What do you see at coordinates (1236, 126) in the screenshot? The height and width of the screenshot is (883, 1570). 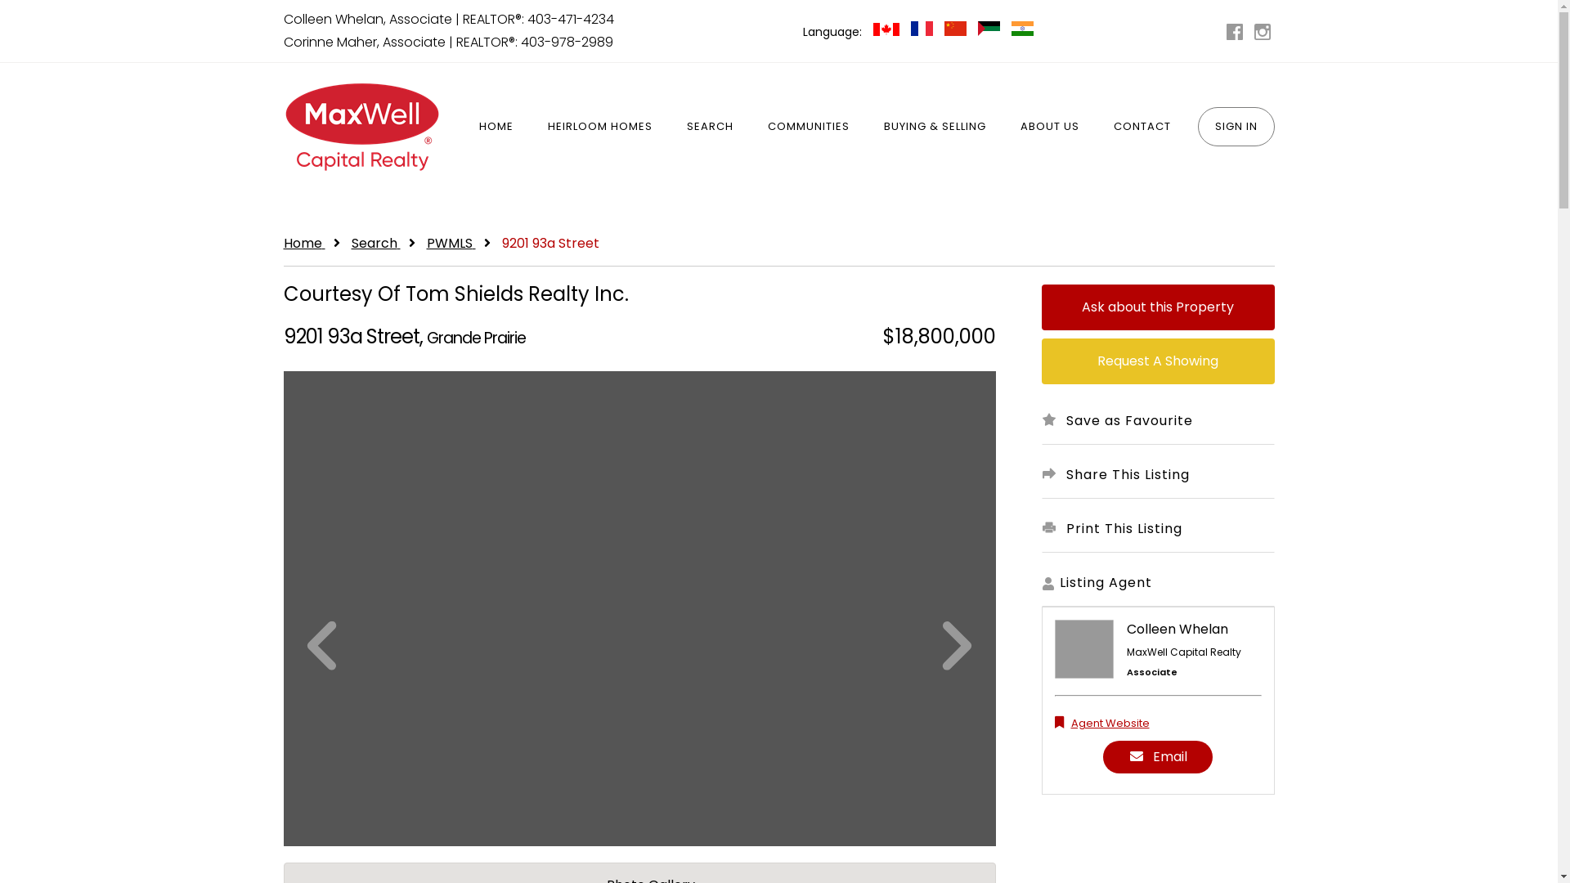 I see `SIGN IN` at bounding box center [1236, 126].